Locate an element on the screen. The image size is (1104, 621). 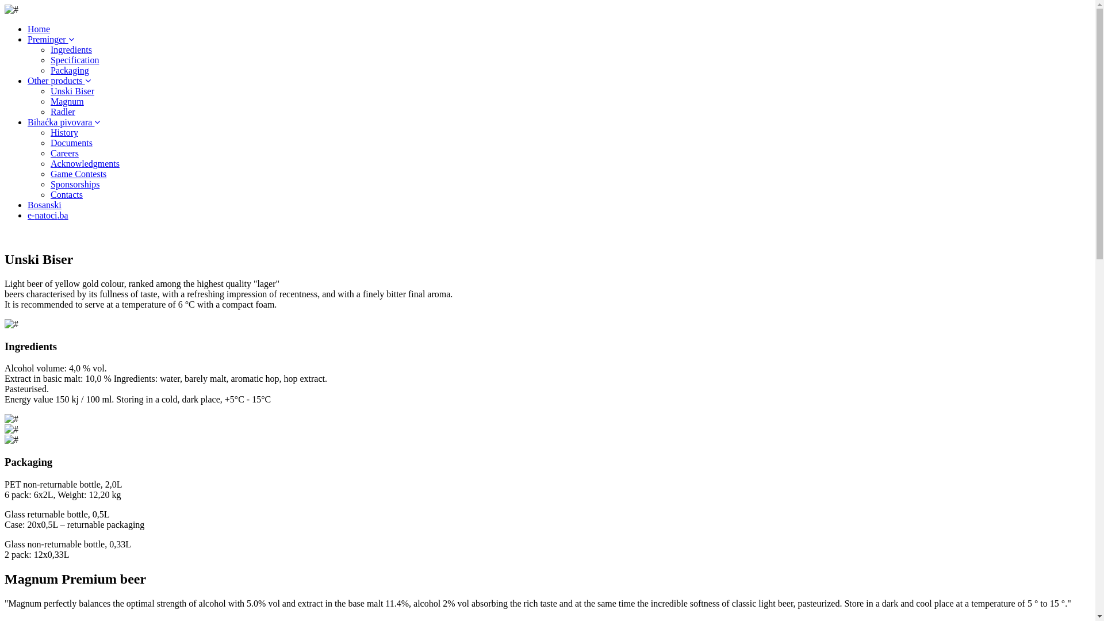
Packaging is located at coordinates (70, 70).